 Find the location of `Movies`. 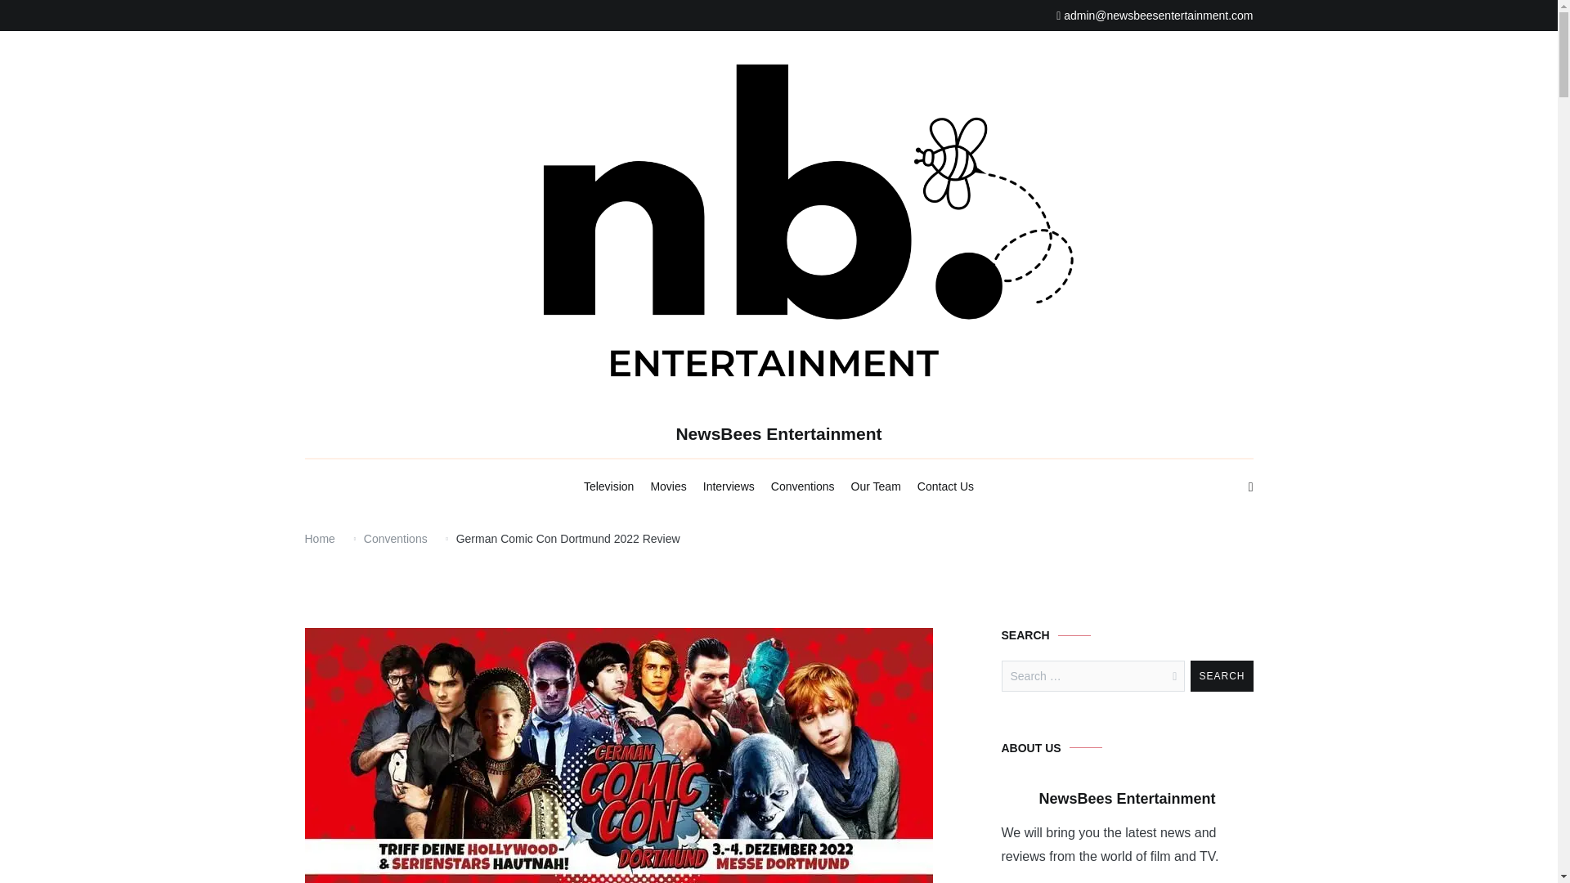

Movies is located at coordinates (667, 487).